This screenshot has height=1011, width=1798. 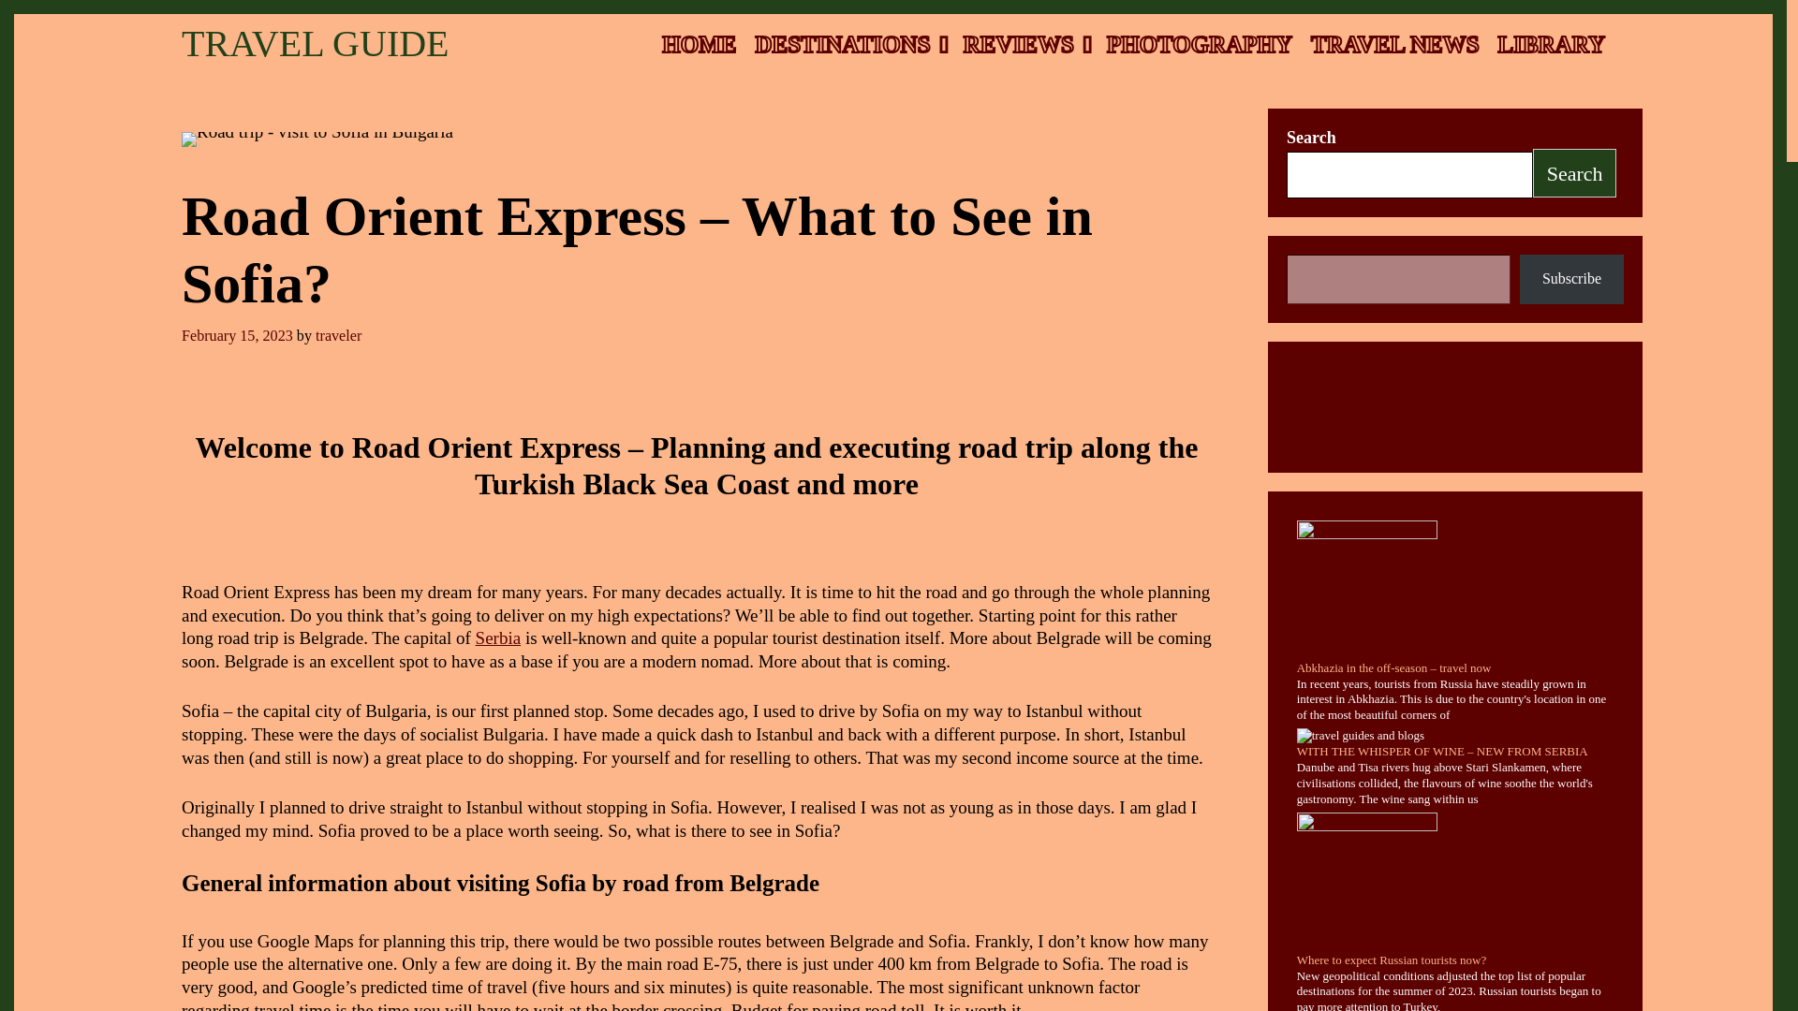 What do you see at coordinates (236, 335) in the screenshot?
I see `10:42` at bounding box center [236, 335].